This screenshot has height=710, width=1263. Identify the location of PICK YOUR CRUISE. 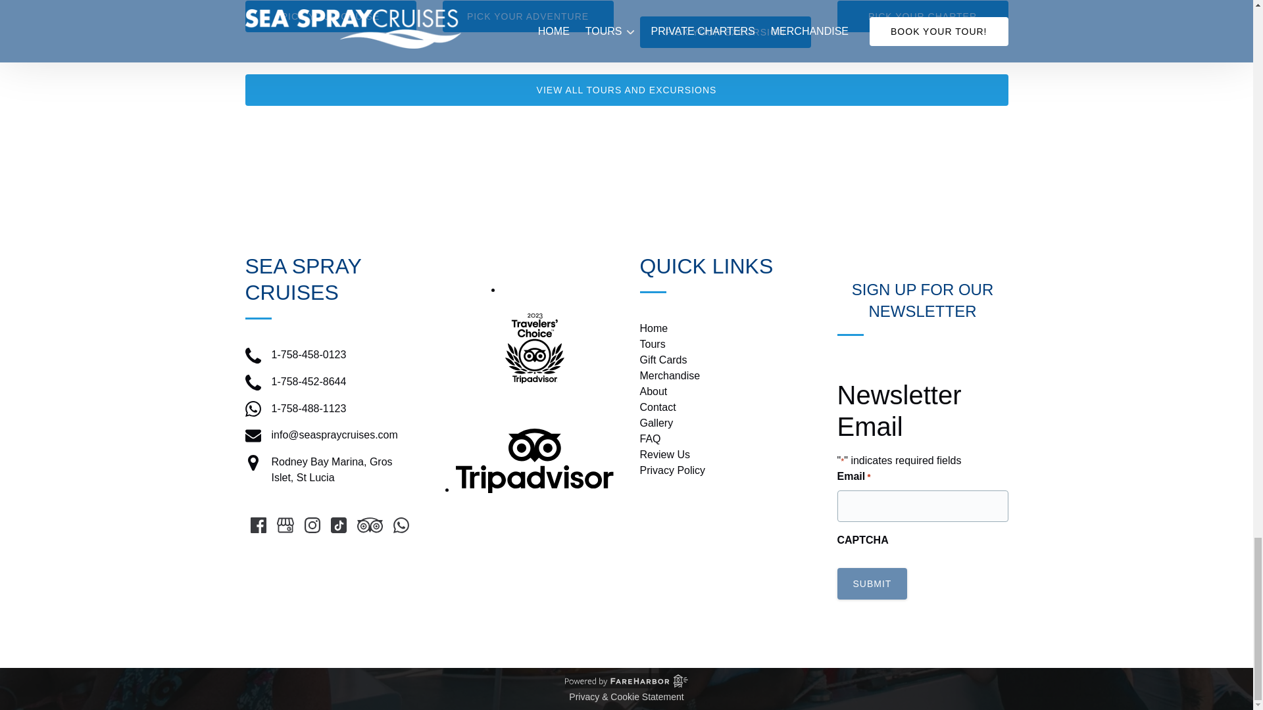
(330, 16).